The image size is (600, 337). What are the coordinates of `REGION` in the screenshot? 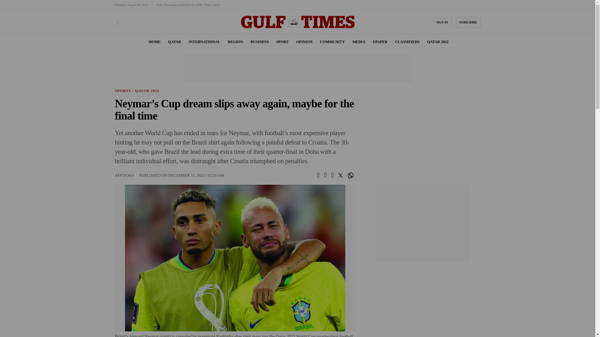 It's located at (235, 42).